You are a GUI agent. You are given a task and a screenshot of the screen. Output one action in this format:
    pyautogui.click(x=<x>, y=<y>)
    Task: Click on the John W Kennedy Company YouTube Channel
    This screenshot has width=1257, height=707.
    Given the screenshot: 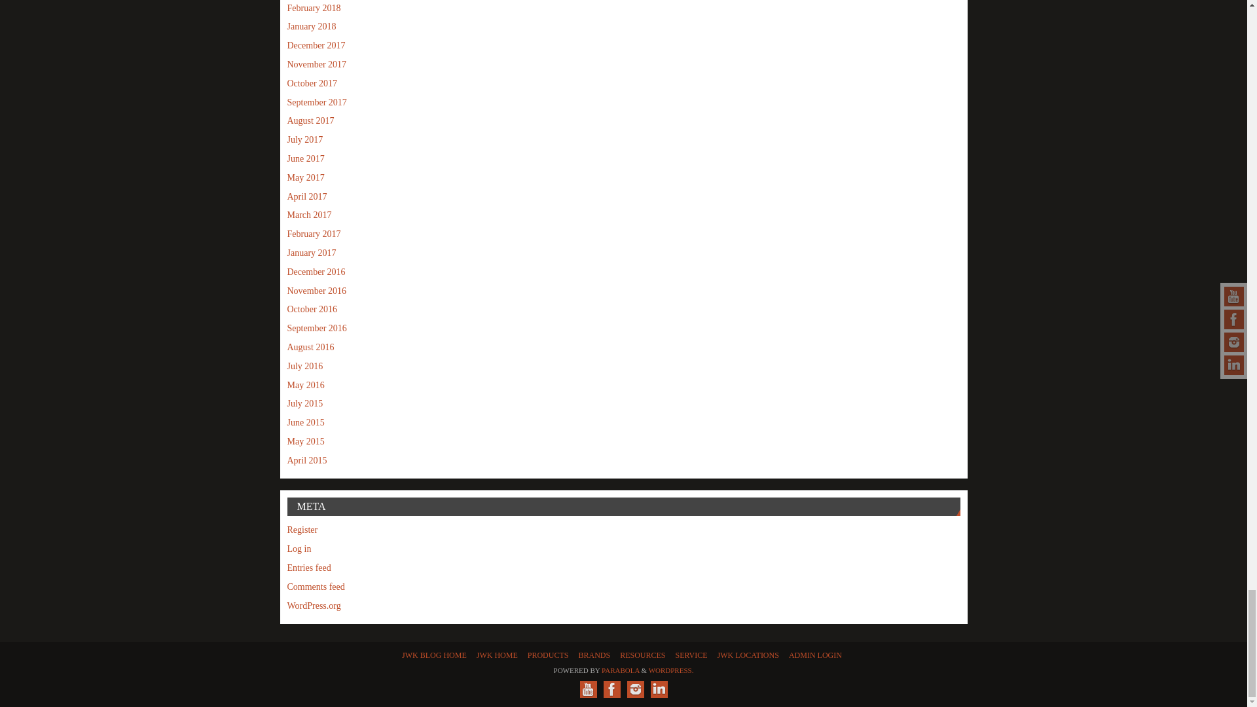 What is the action you would take?
    pyautogui.click(x=588, y=689)
    